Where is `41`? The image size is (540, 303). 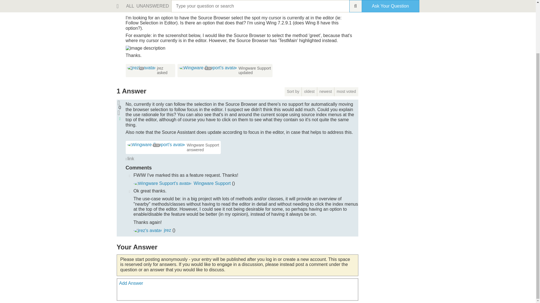 41 is located at coordinates (141, 68).